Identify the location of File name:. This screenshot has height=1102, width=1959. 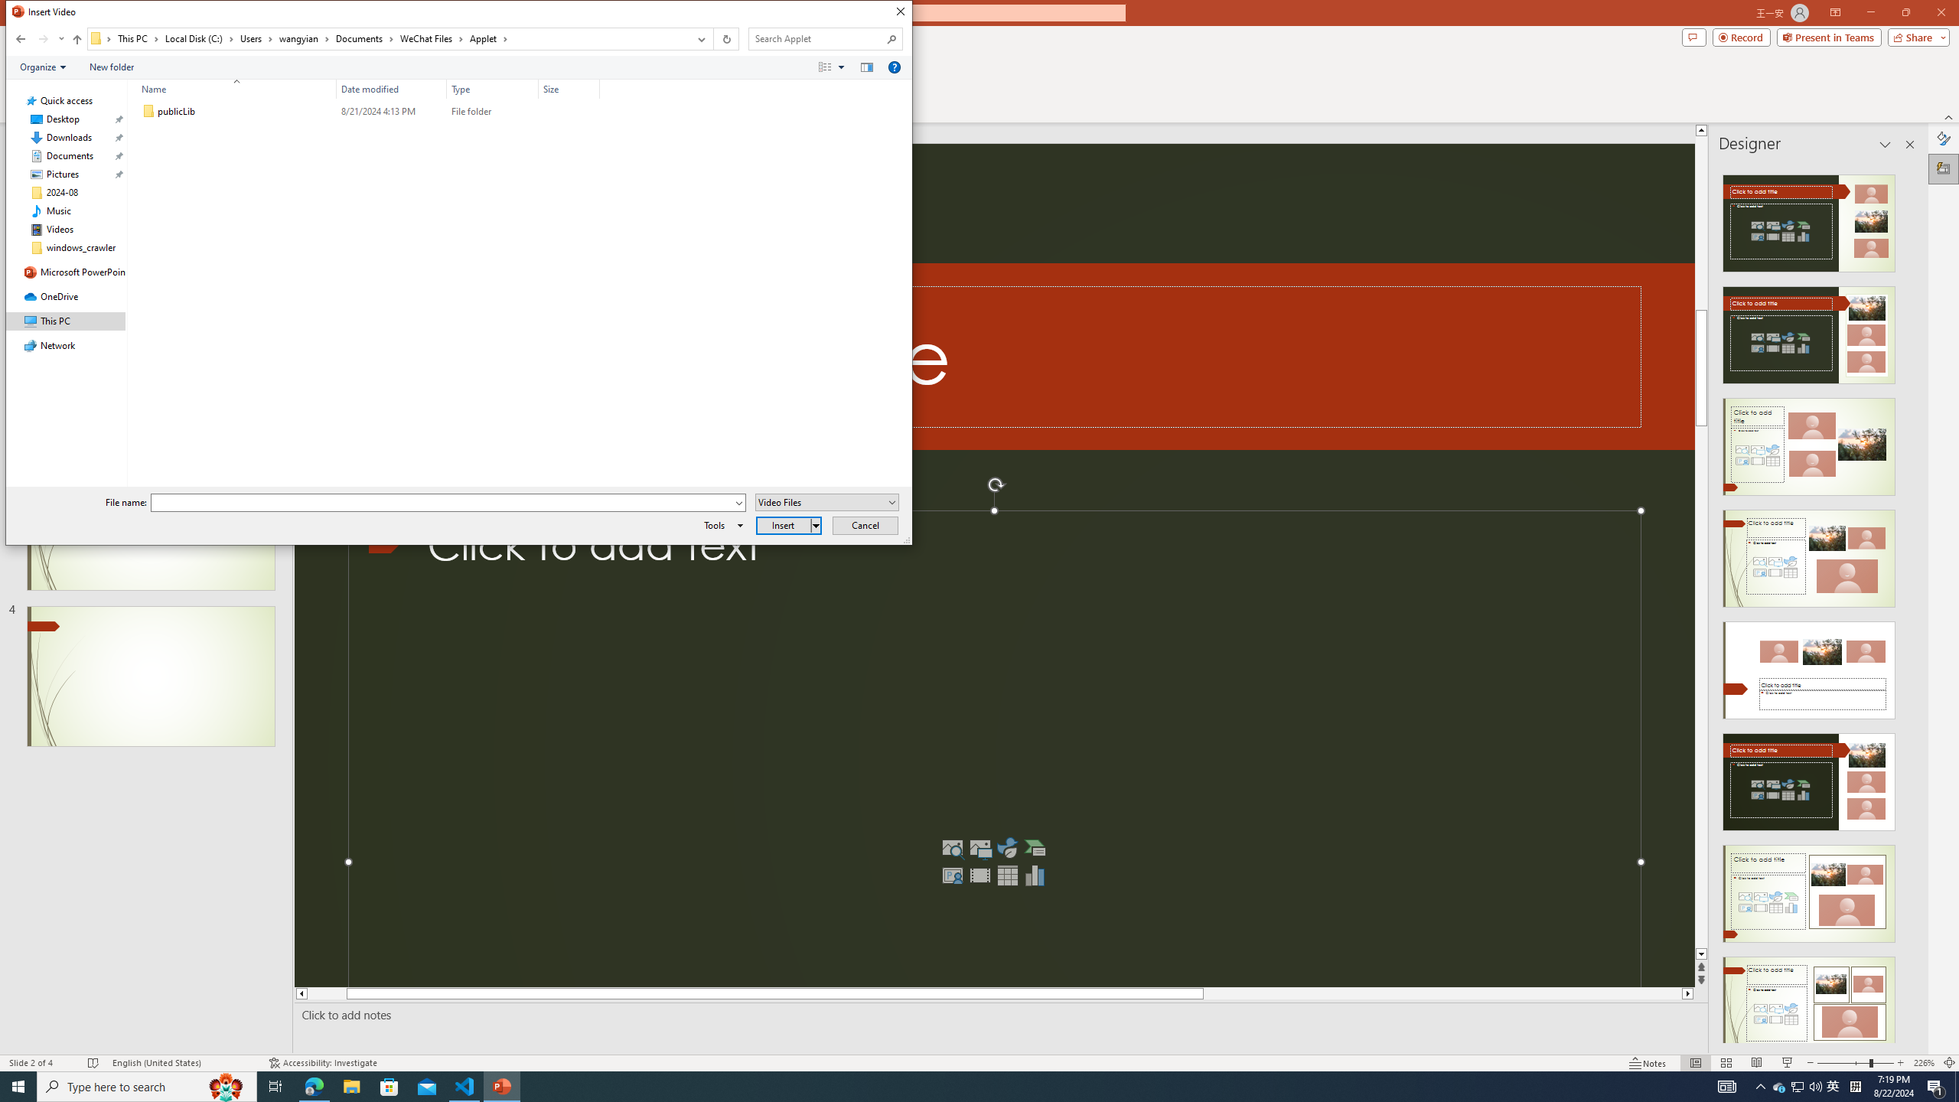
(448, 503).